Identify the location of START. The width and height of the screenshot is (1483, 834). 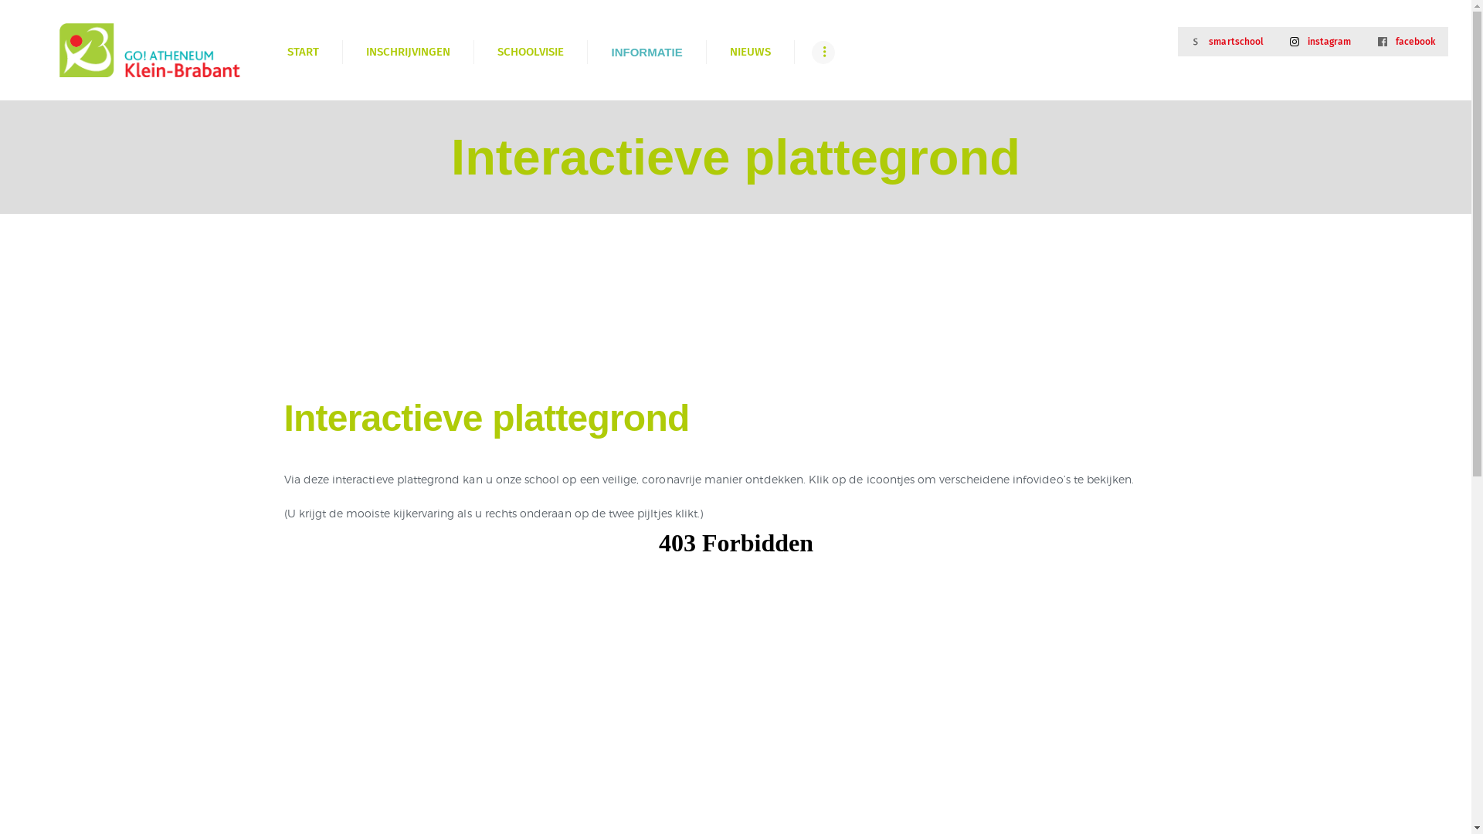
(303, 53).